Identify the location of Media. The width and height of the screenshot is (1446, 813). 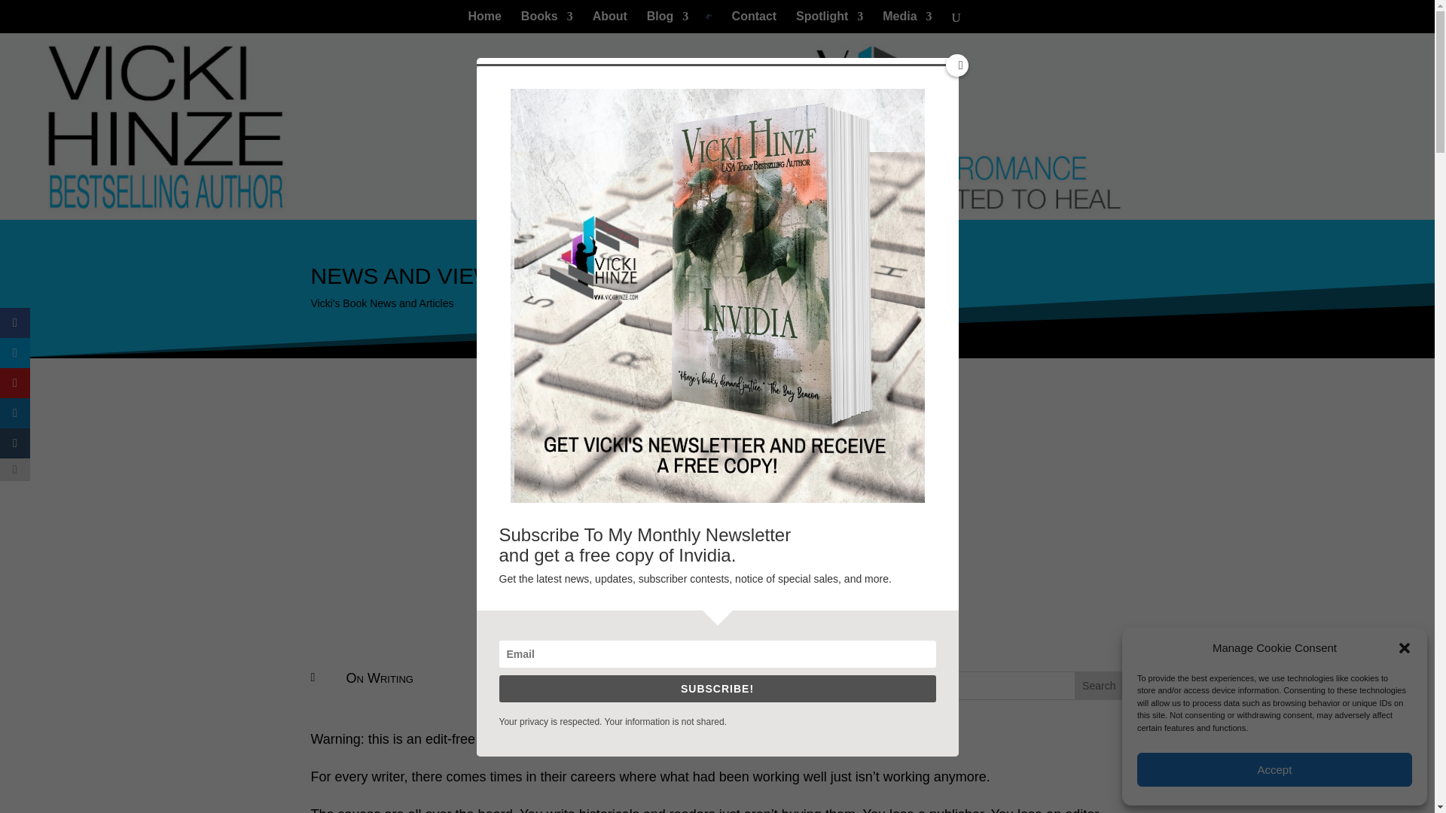
(907, 23).